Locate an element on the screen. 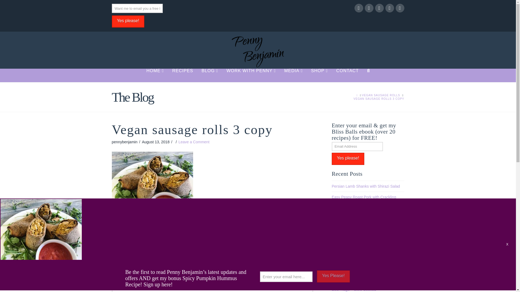  YouTube is located at coordinates (389, 8).